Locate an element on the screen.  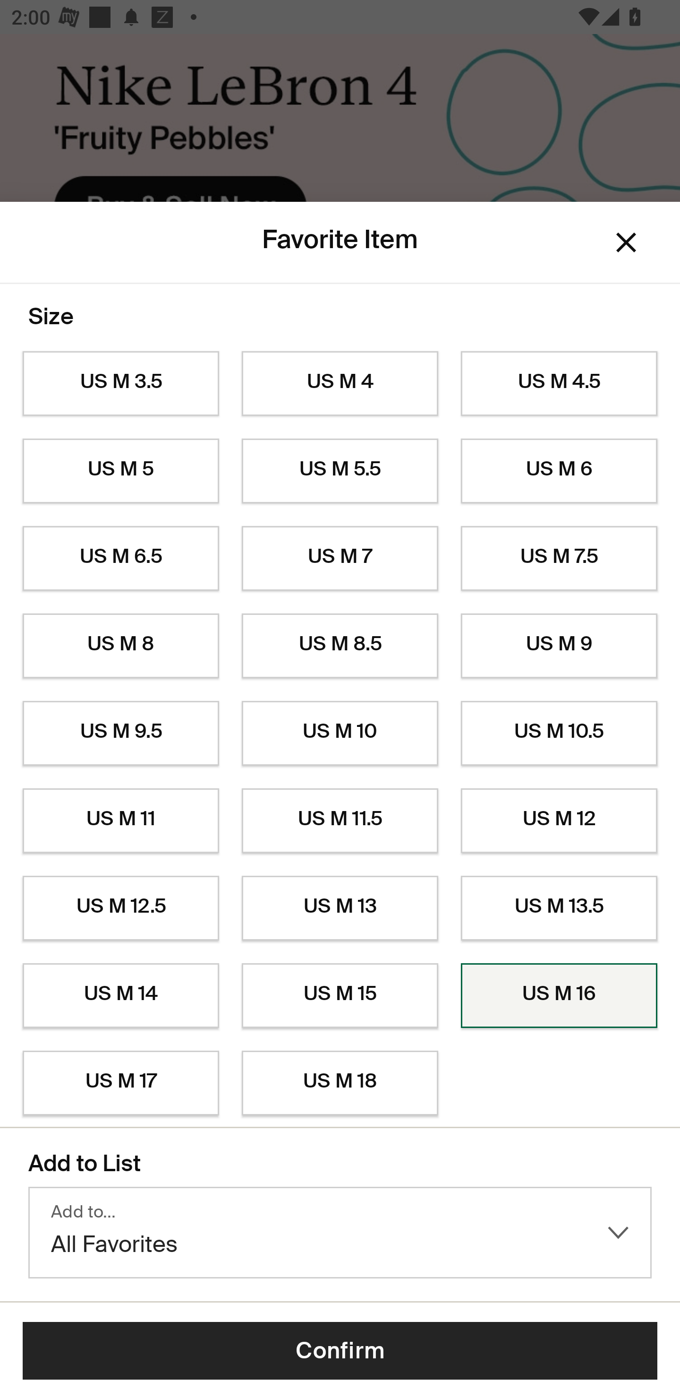
US M 15 is located at coordinates (340, 996).